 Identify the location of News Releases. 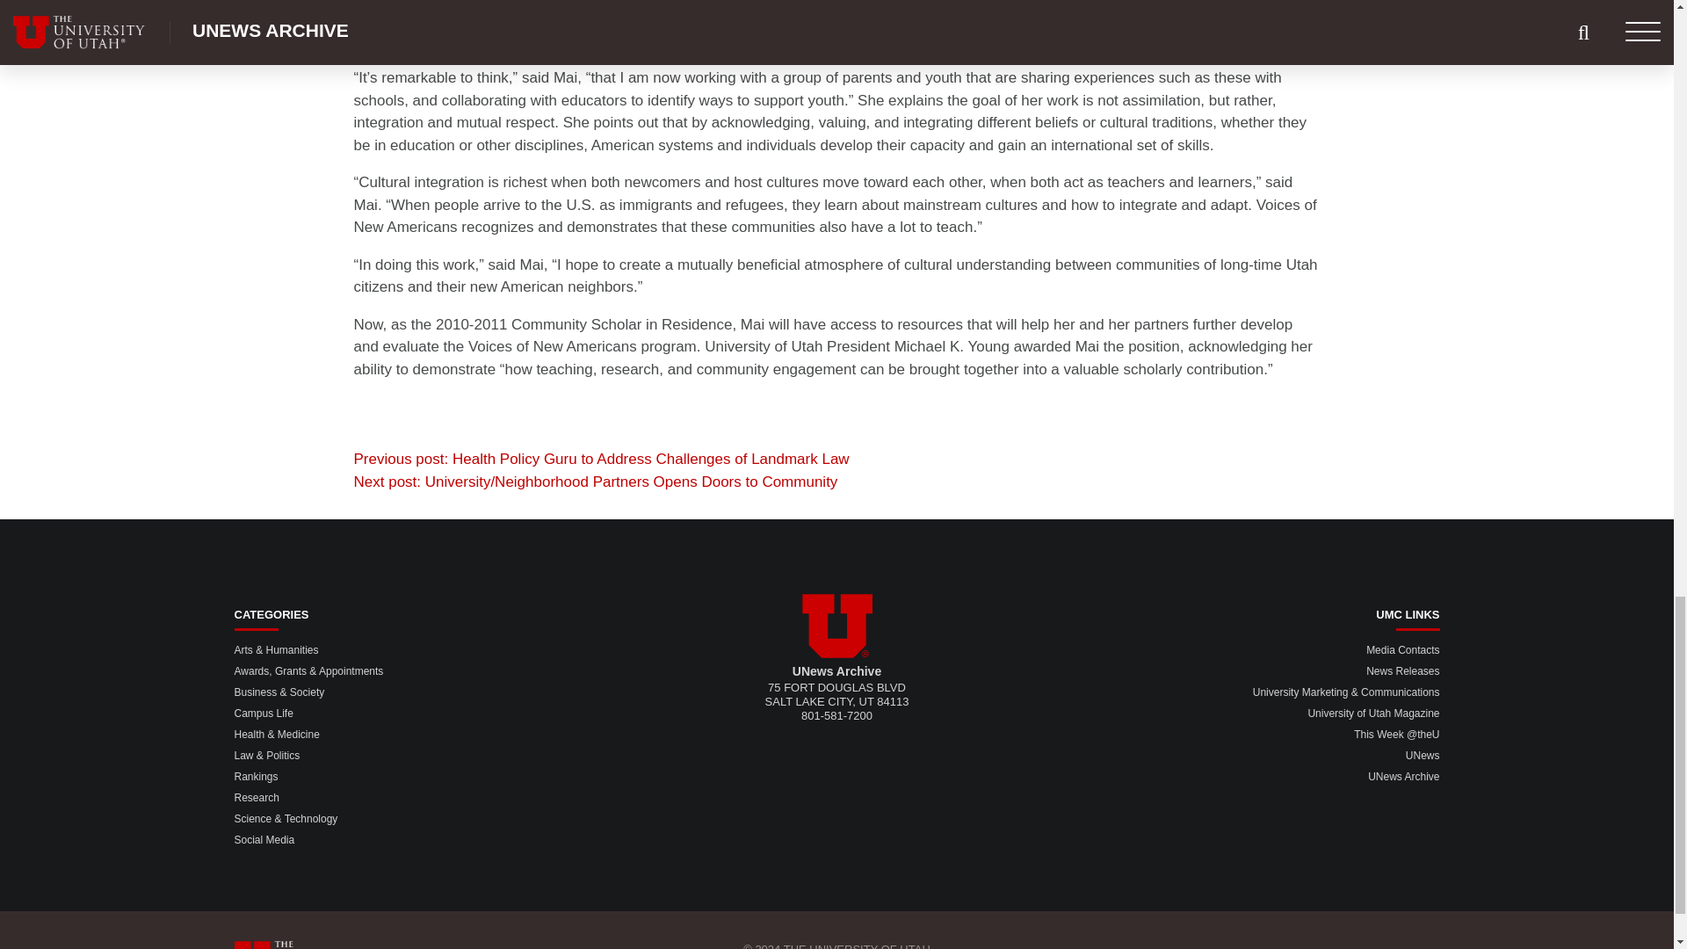
(1402, 671).